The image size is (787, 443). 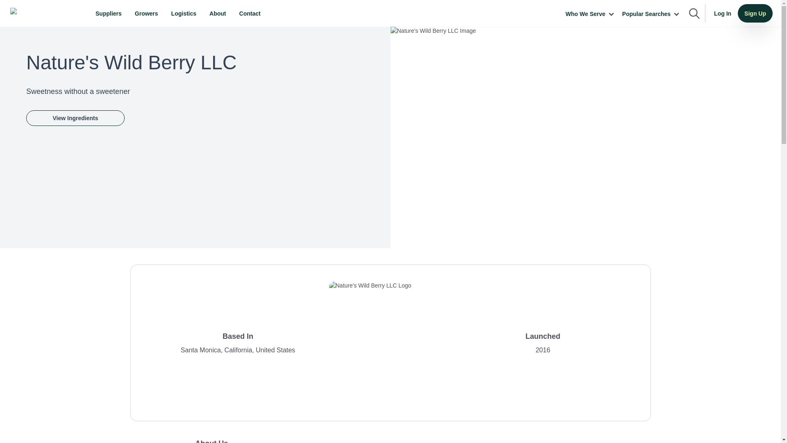 I want to click on Popular Searches, so click(x=651, y=14).